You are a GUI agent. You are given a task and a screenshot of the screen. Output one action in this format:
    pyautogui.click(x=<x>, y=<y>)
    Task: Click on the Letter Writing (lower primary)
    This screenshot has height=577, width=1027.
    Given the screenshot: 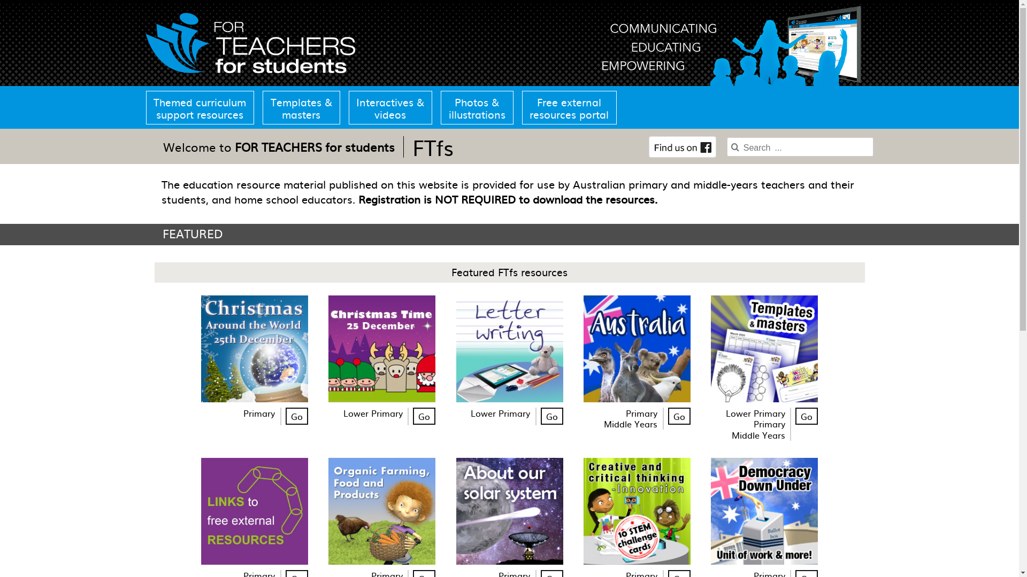 What is the action you would take?
    pyautogui.click(x=509, y=349)
    